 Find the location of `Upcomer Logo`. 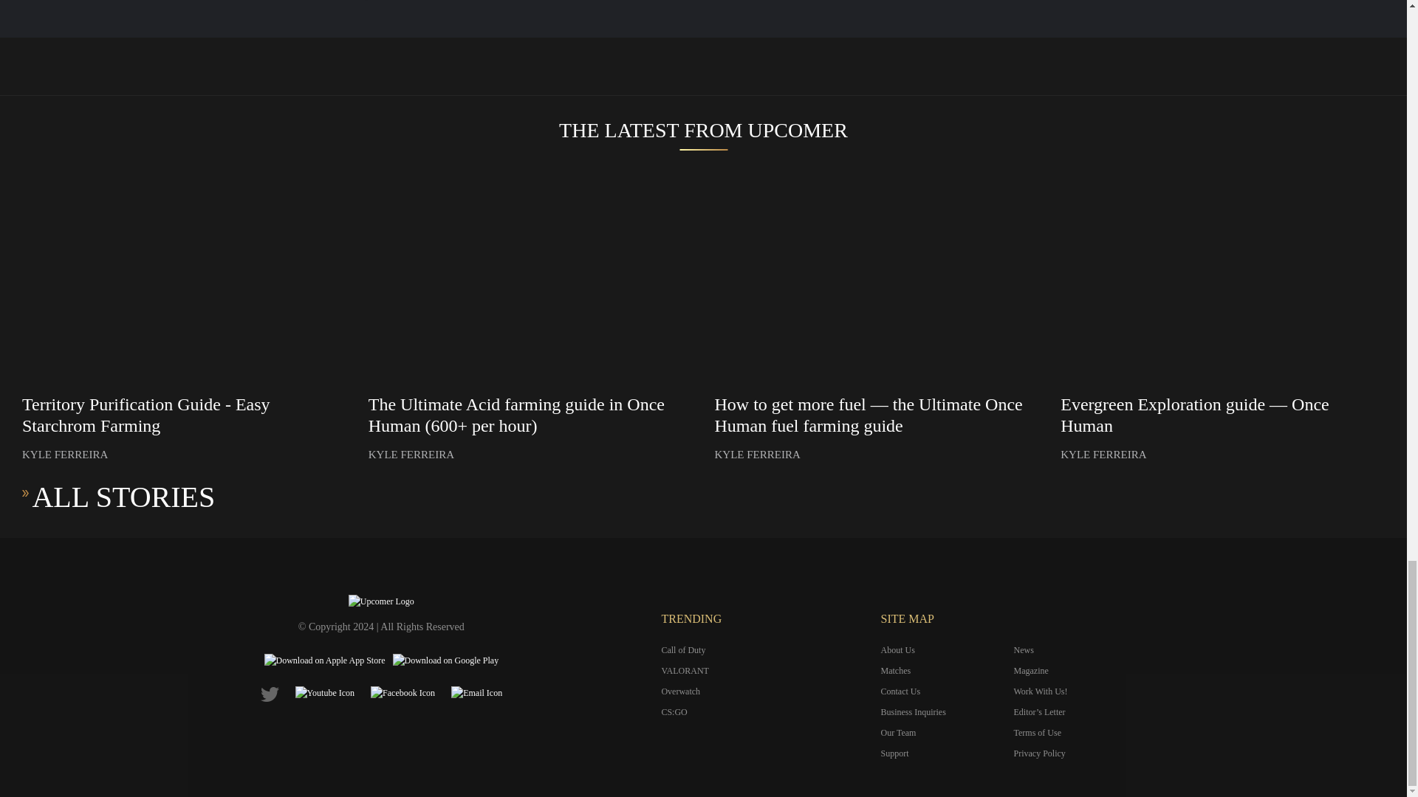

Upcomer Logo is located at coordinates (381, 601).